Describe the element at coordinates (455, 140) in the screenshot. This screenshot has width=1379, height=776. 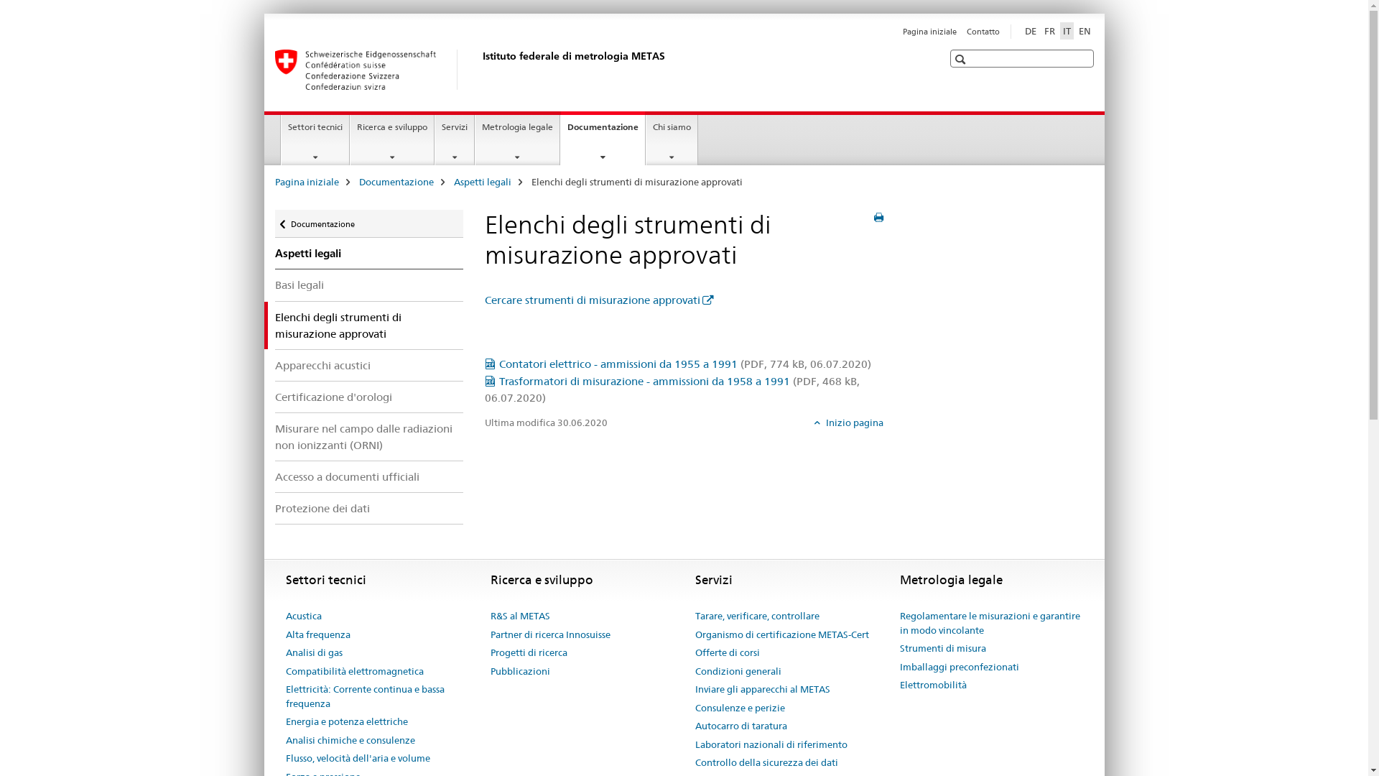
I see `Servizi` at that location.